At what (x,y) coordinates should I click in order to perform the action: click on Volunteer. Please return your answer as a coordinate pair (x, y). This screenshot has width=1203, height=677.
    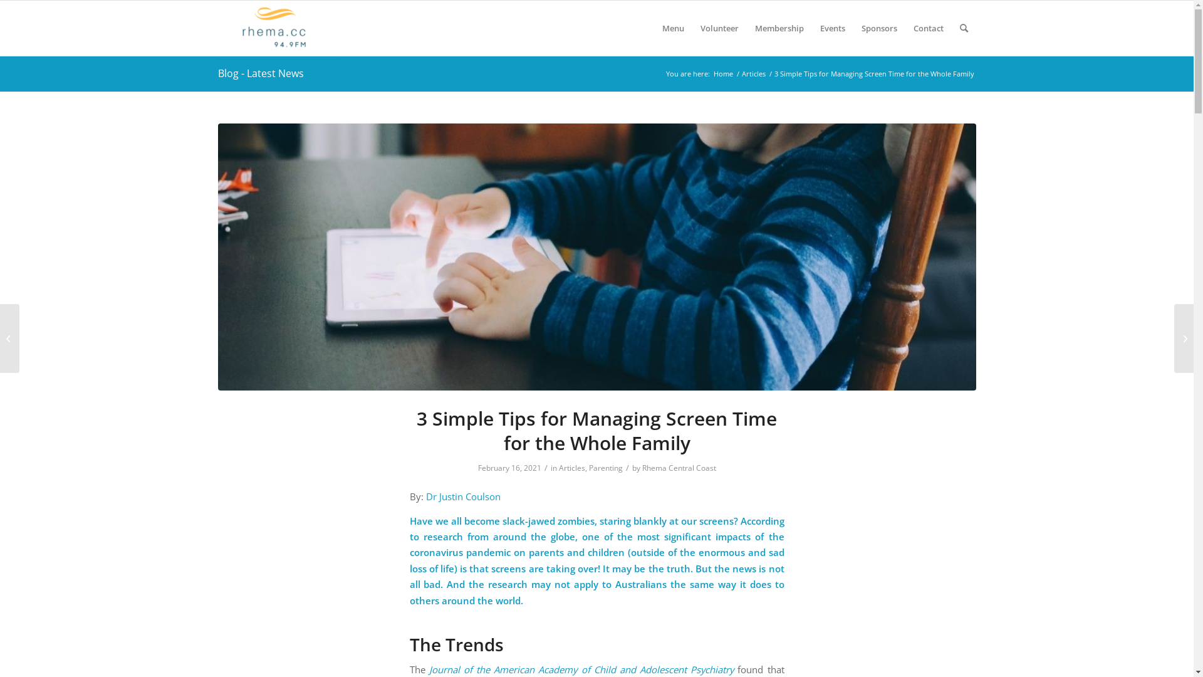
    Looking at the image, I should click on (719, 28).